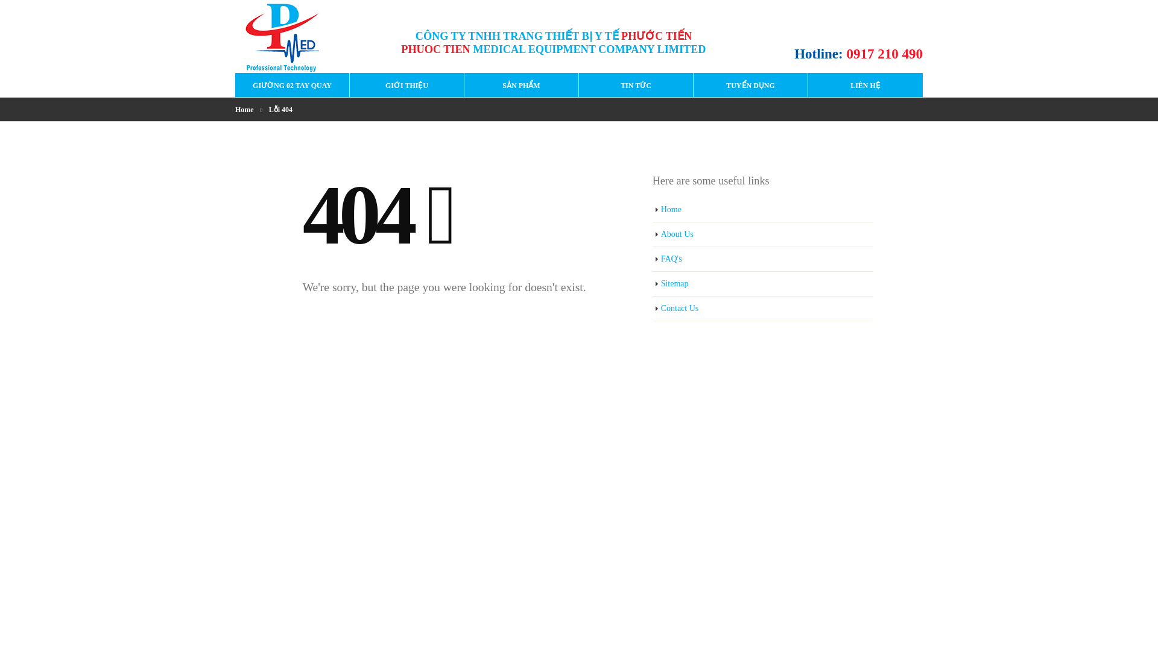  I want to click on Sitemap, so click(764, 285).